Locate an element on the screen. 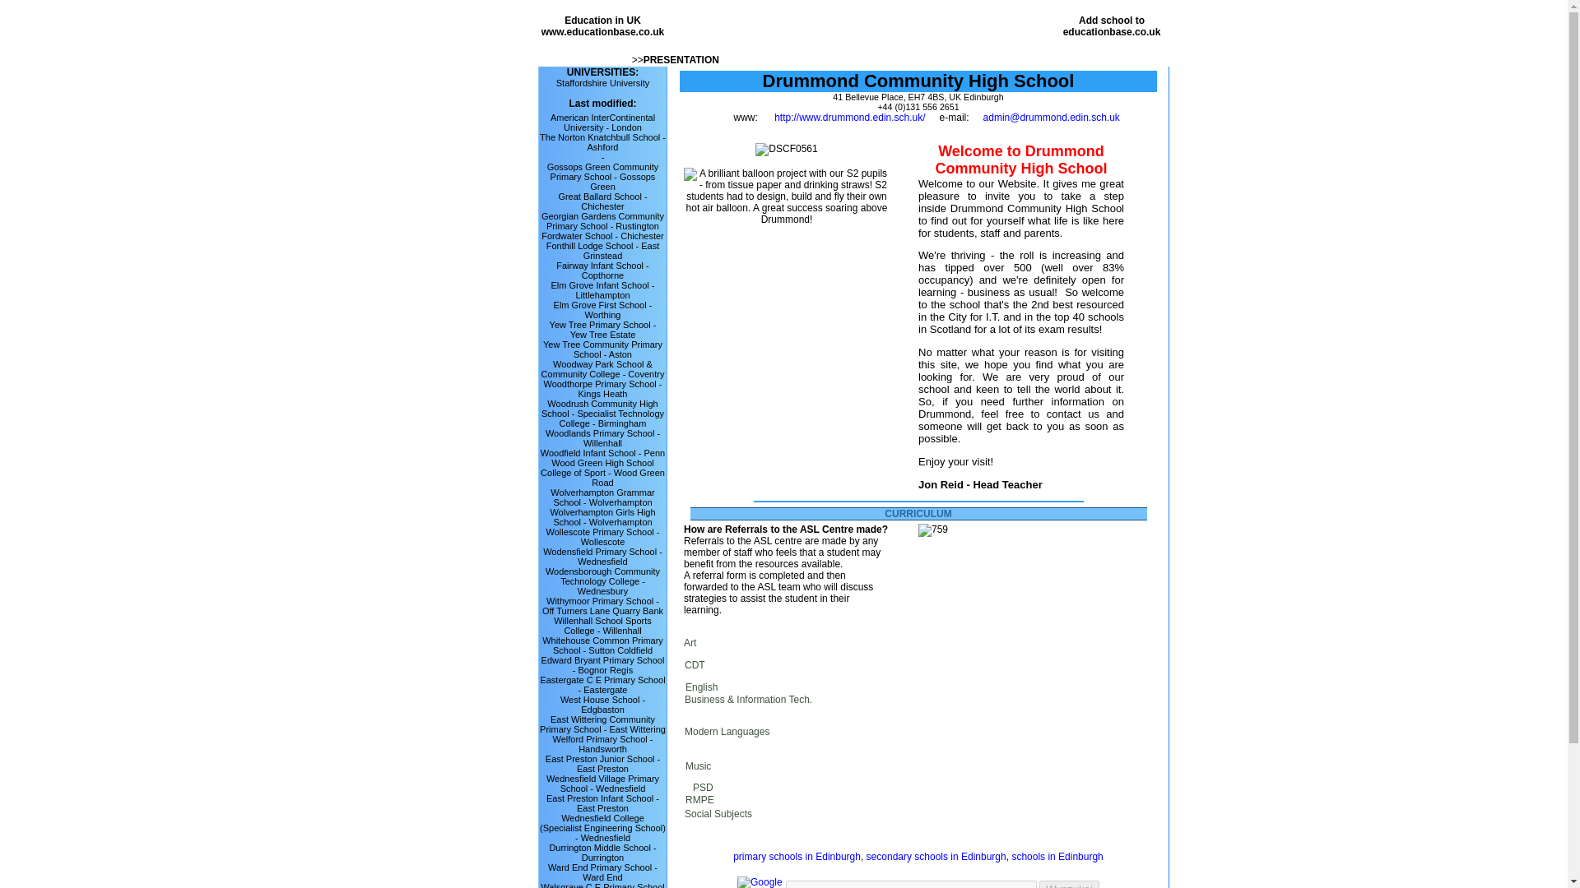 The height and width of the screenshot is (888, 1580). East Preston Infant School - East Preston is located at coordinates (602, 684).